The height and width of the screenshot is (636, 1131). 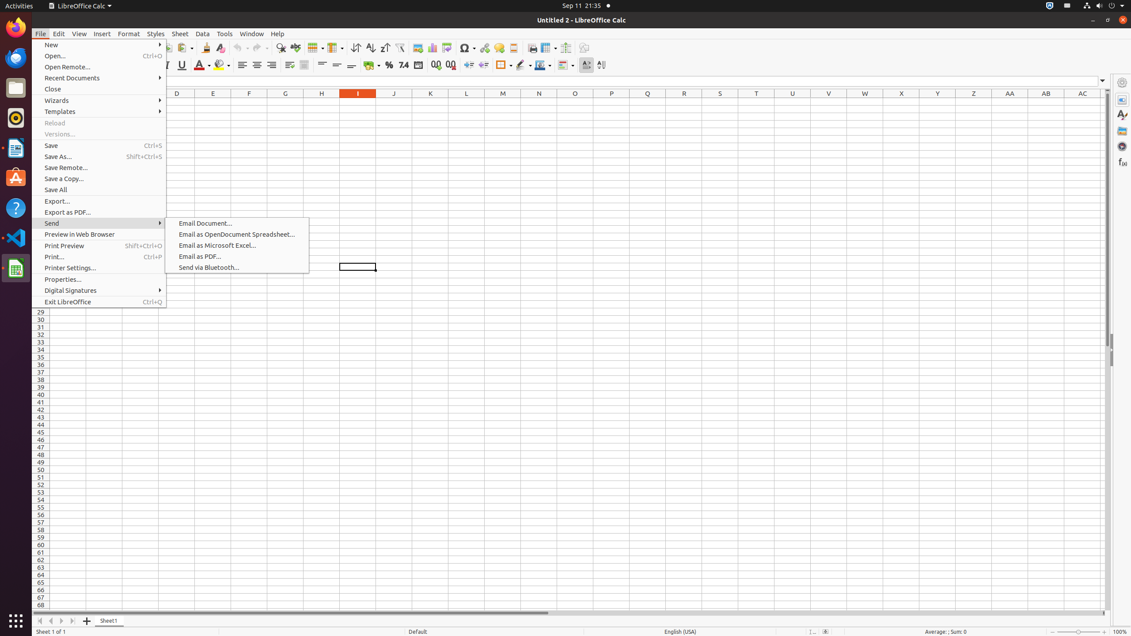 I want to click on Clear, so click(x=220, y=48).